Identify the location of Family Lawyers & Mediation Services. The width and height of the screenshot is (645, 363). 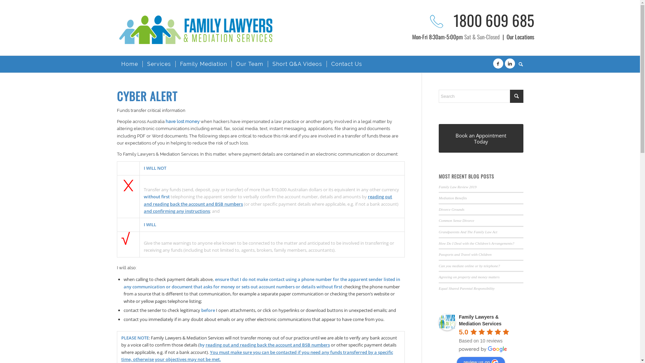
(480, 320).